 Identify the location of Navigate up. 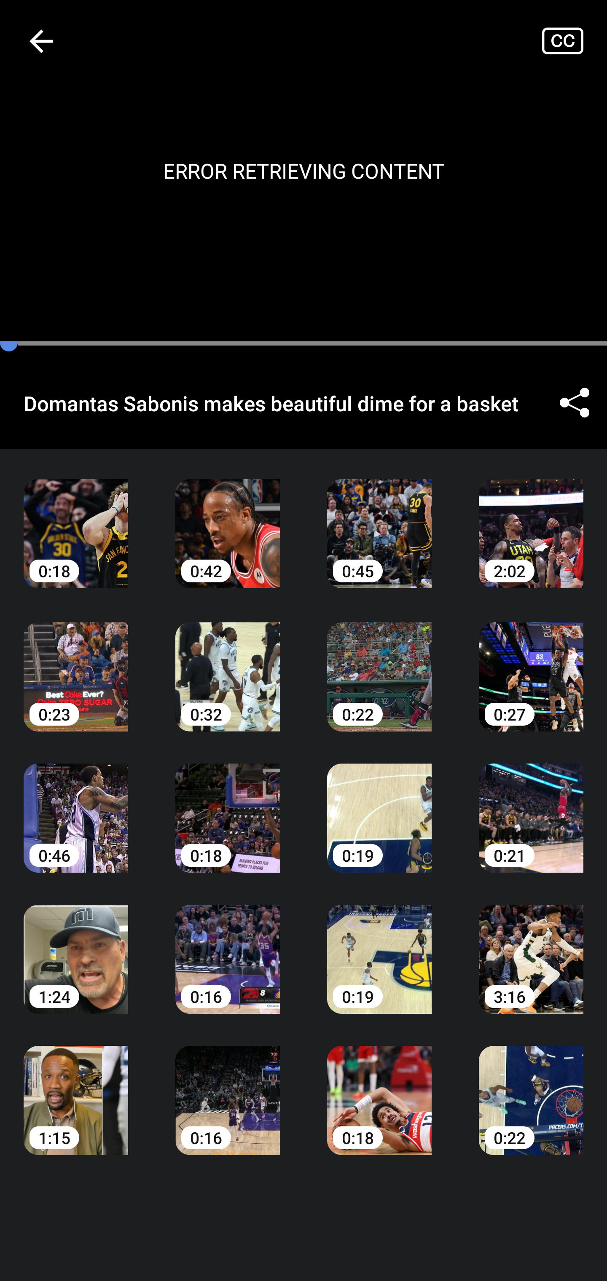
(41, 41).